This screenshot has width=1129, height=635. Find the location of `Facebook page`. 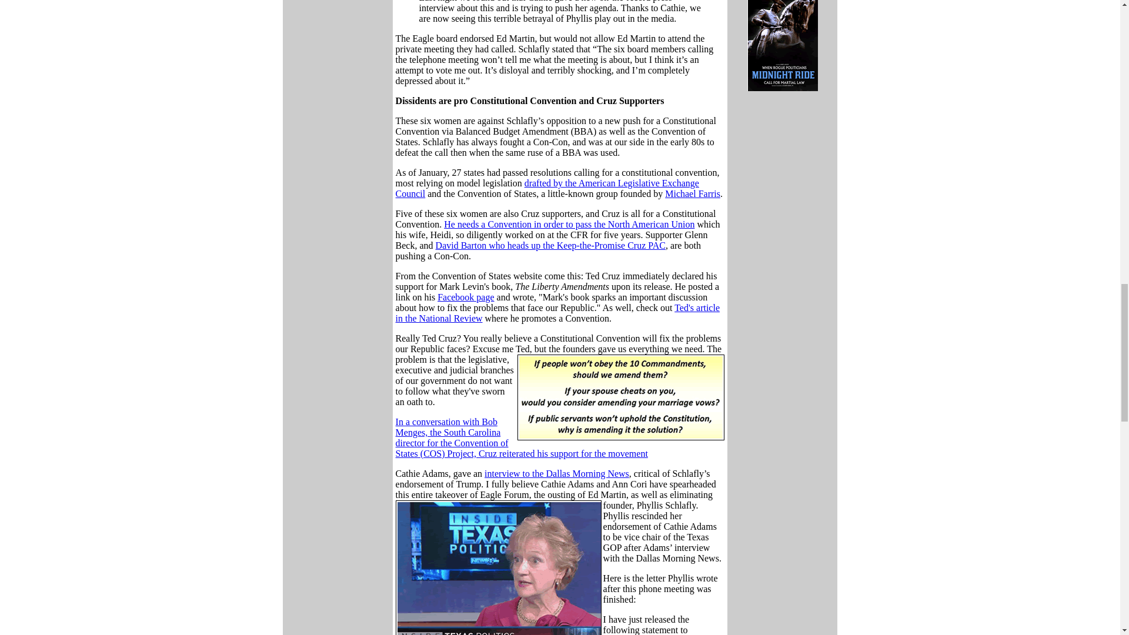

Facebook page is located at coordinates (466, 297).